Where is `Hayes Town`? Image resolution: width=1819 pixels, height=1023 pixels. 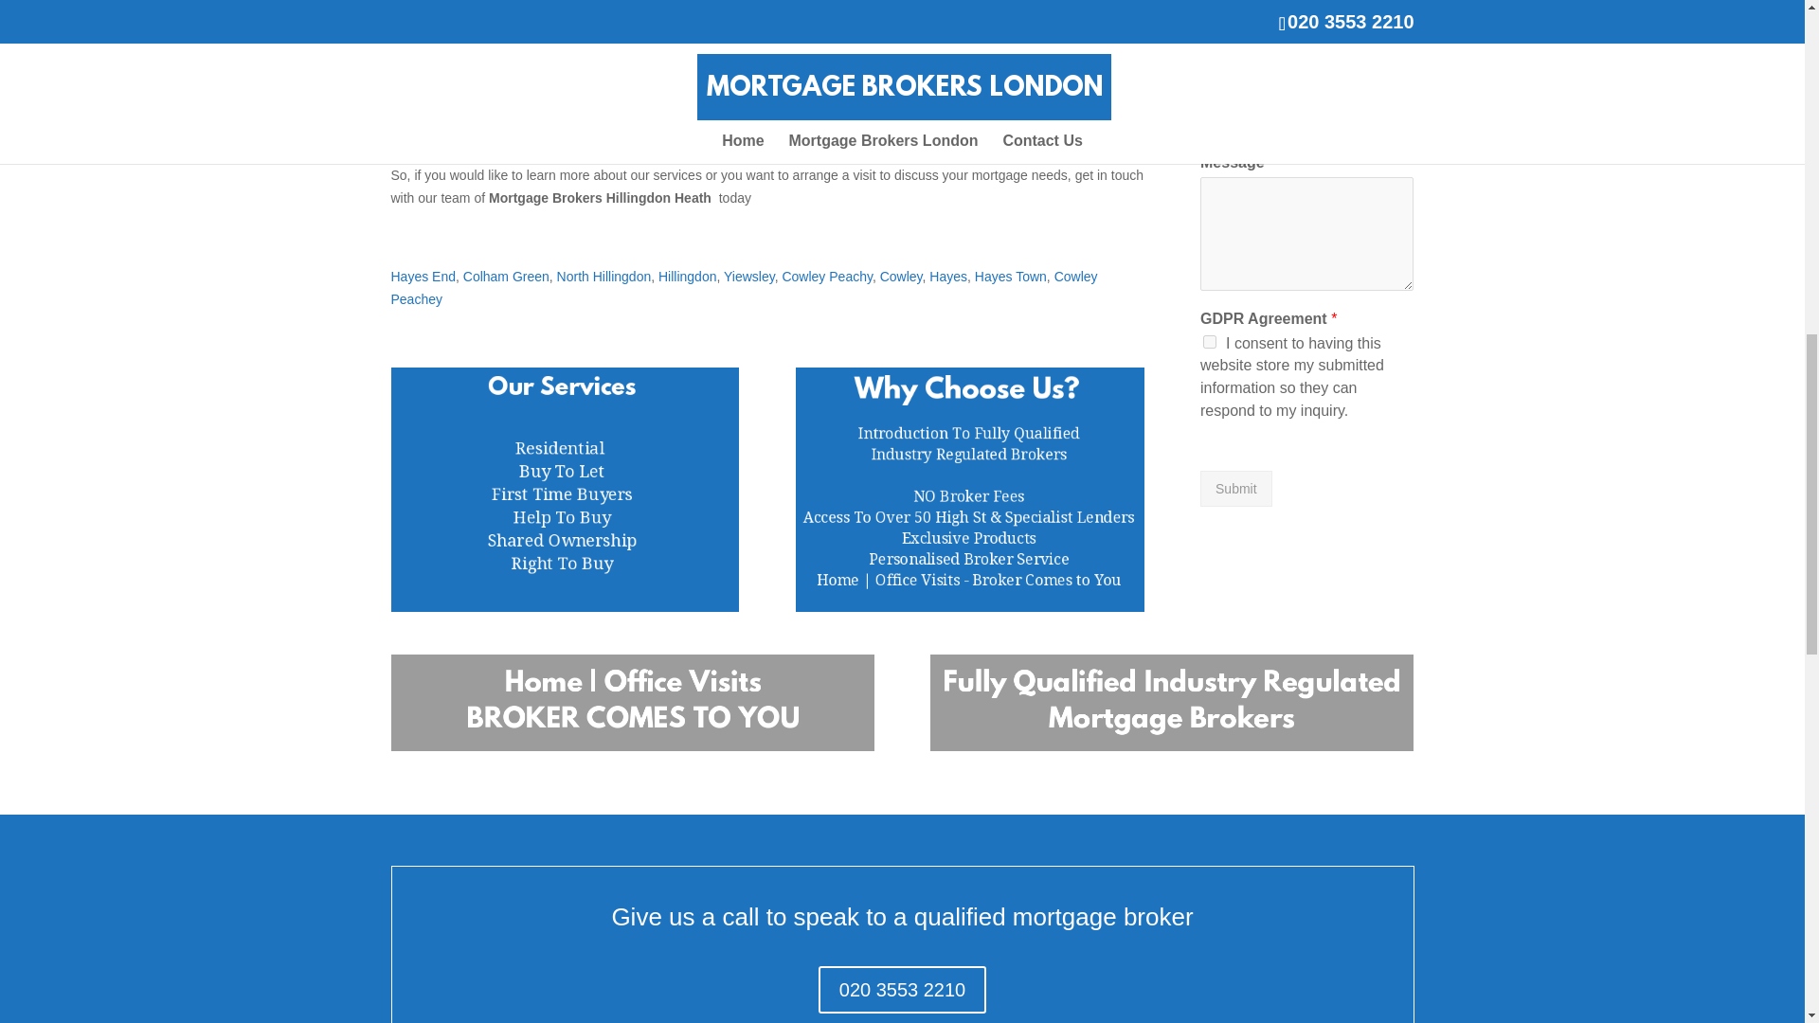
Hayes Town is located at coordinates (1011, 277).